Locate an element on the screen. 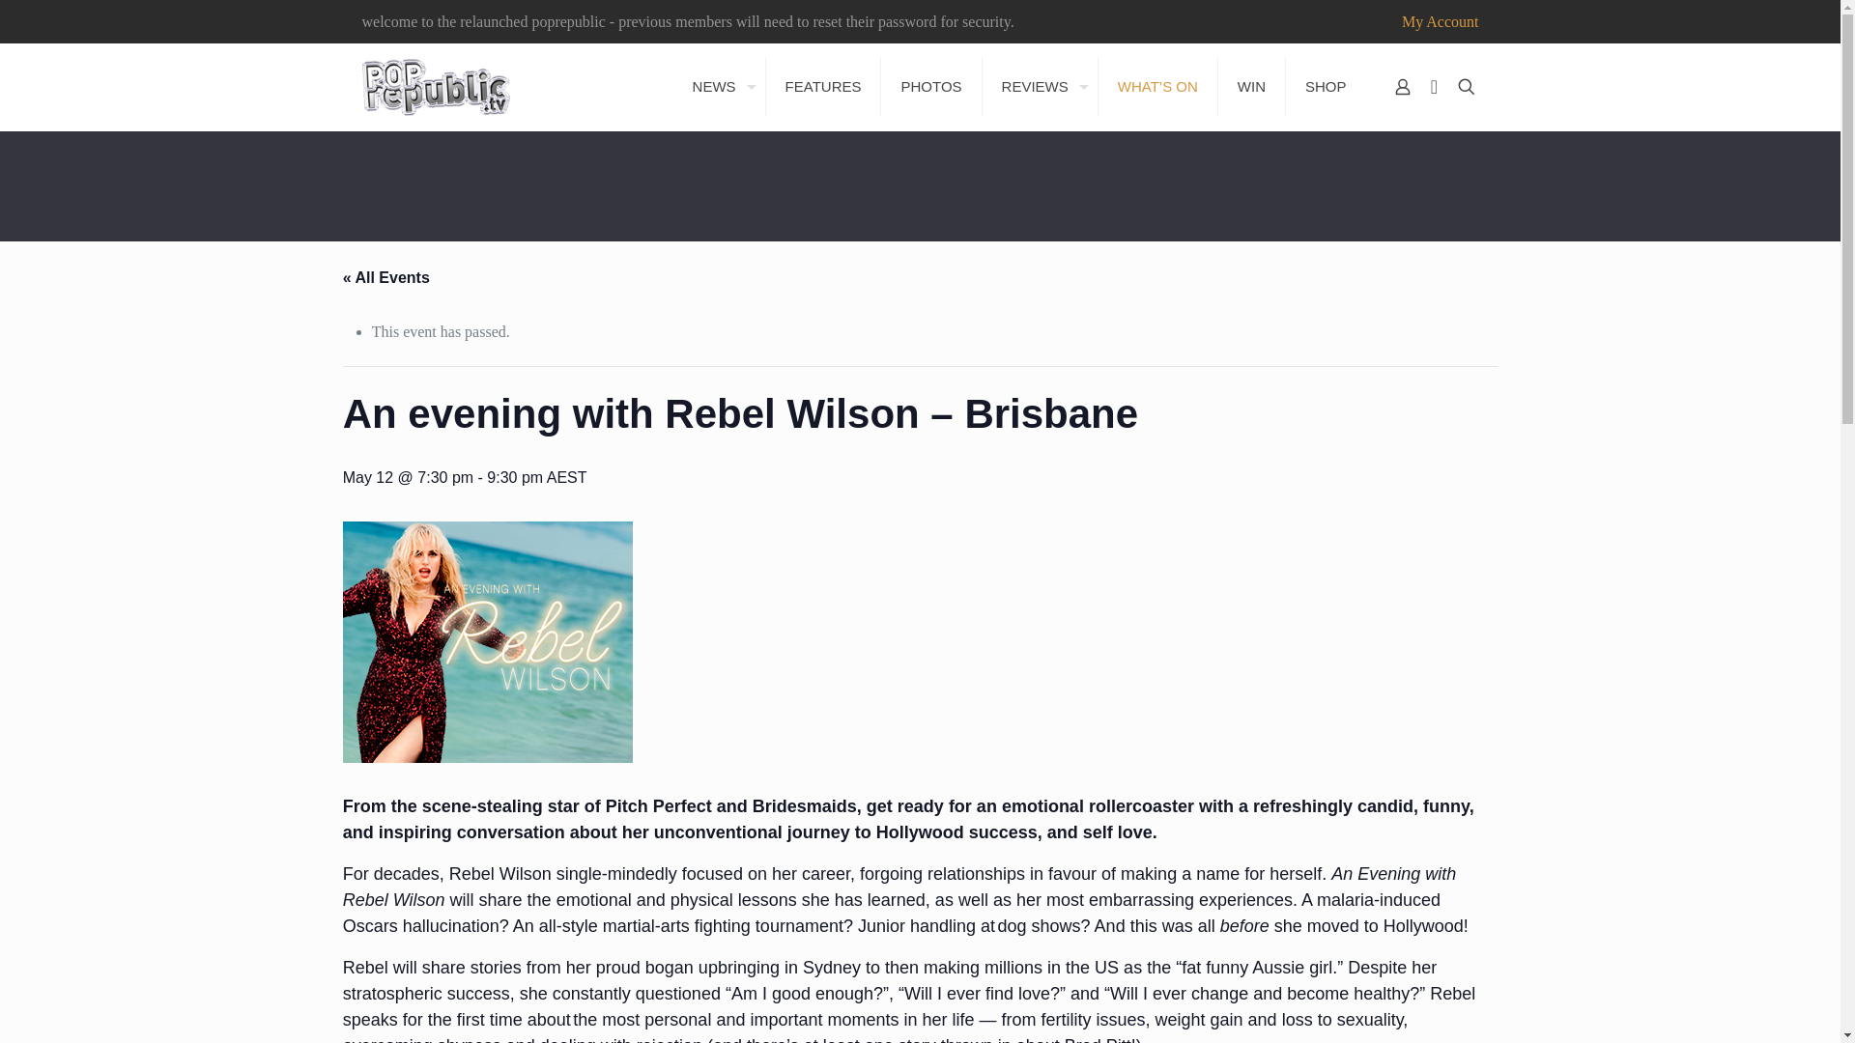 The image size is (1855, 1043). SHOP is located at coordinates (1326, 87).